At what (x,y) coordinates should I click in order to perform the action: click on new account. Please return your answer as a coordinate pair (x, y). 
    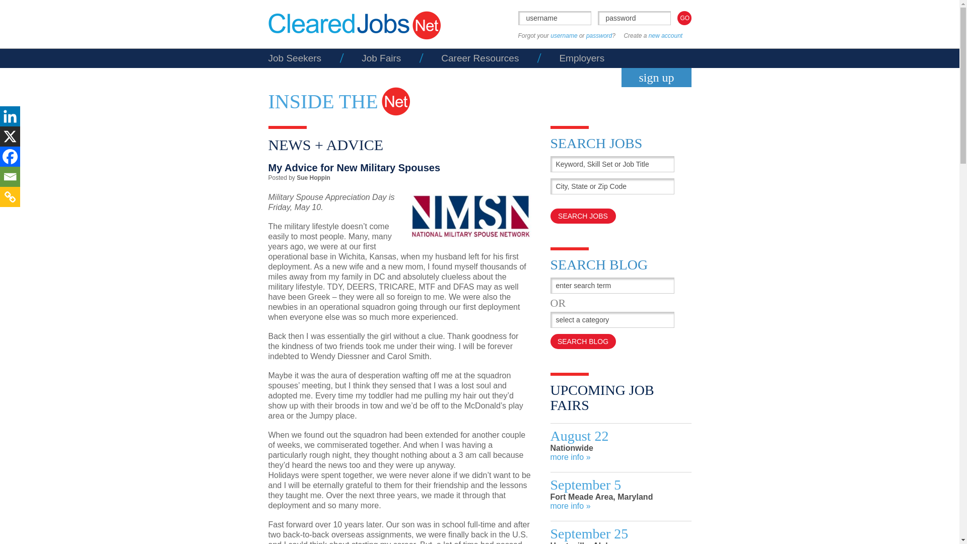
    Looking at the image, I should click on (666, 35).